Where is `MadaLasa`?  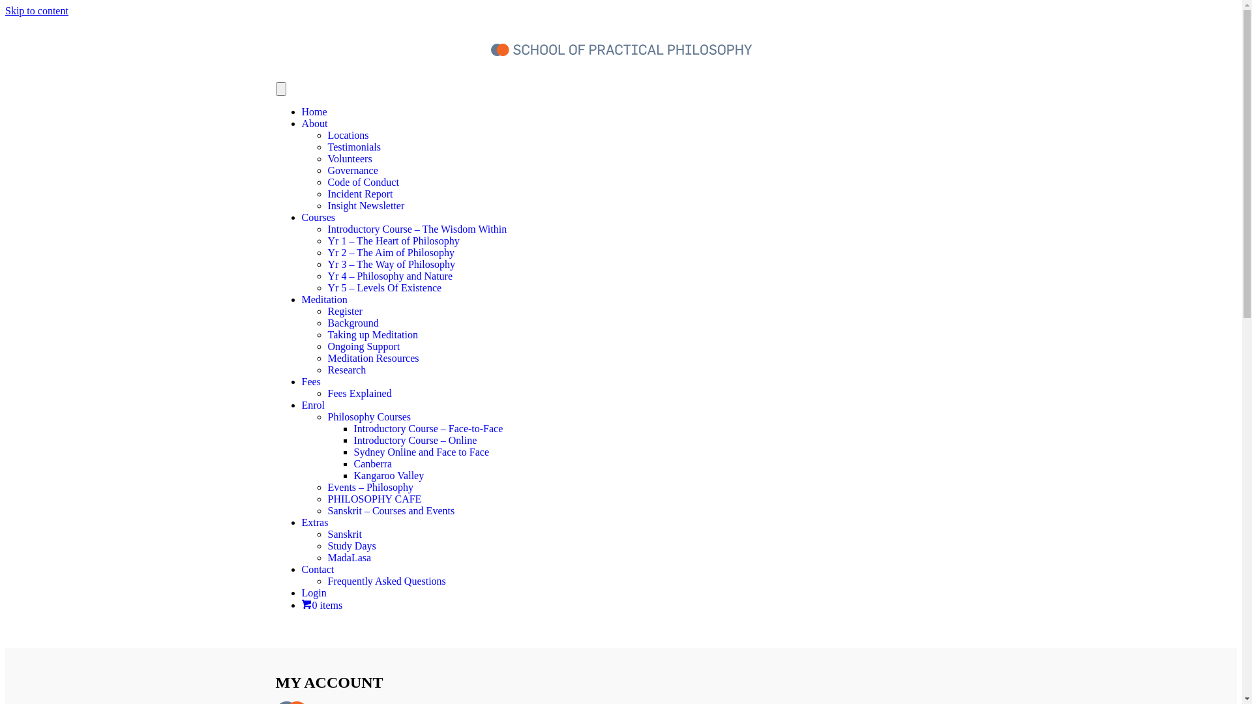
MadaLasa is located at coordinates (350, 558).